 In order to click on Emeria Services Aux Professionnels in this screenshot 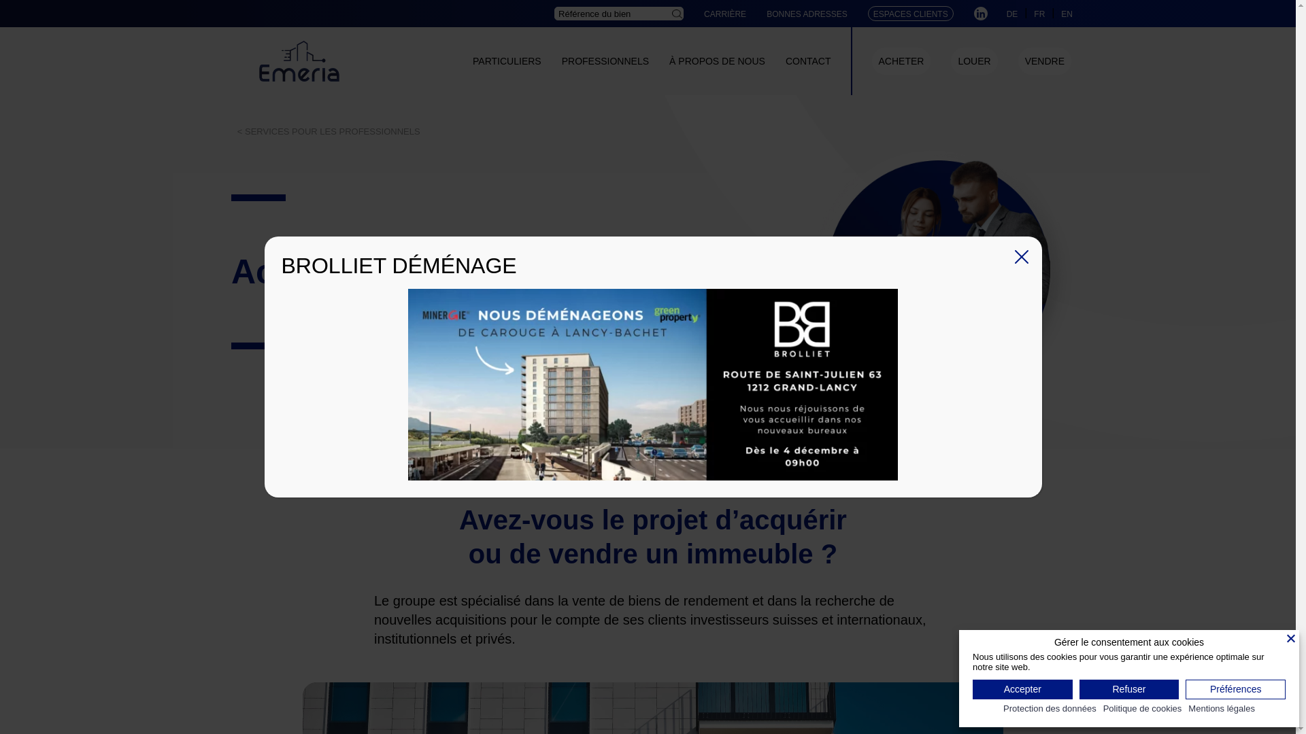, I will do `click(939, 272)`.